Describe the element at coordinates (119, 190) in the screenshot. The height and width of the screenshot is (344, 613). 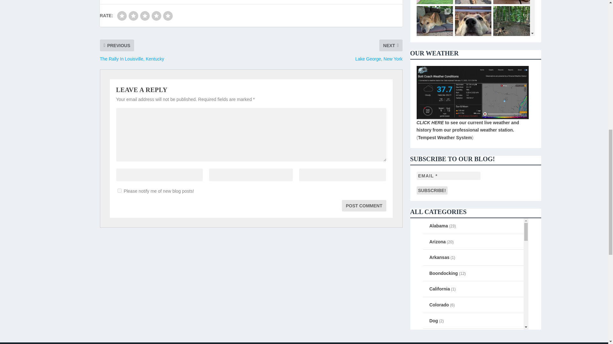
I see `1` at that location.